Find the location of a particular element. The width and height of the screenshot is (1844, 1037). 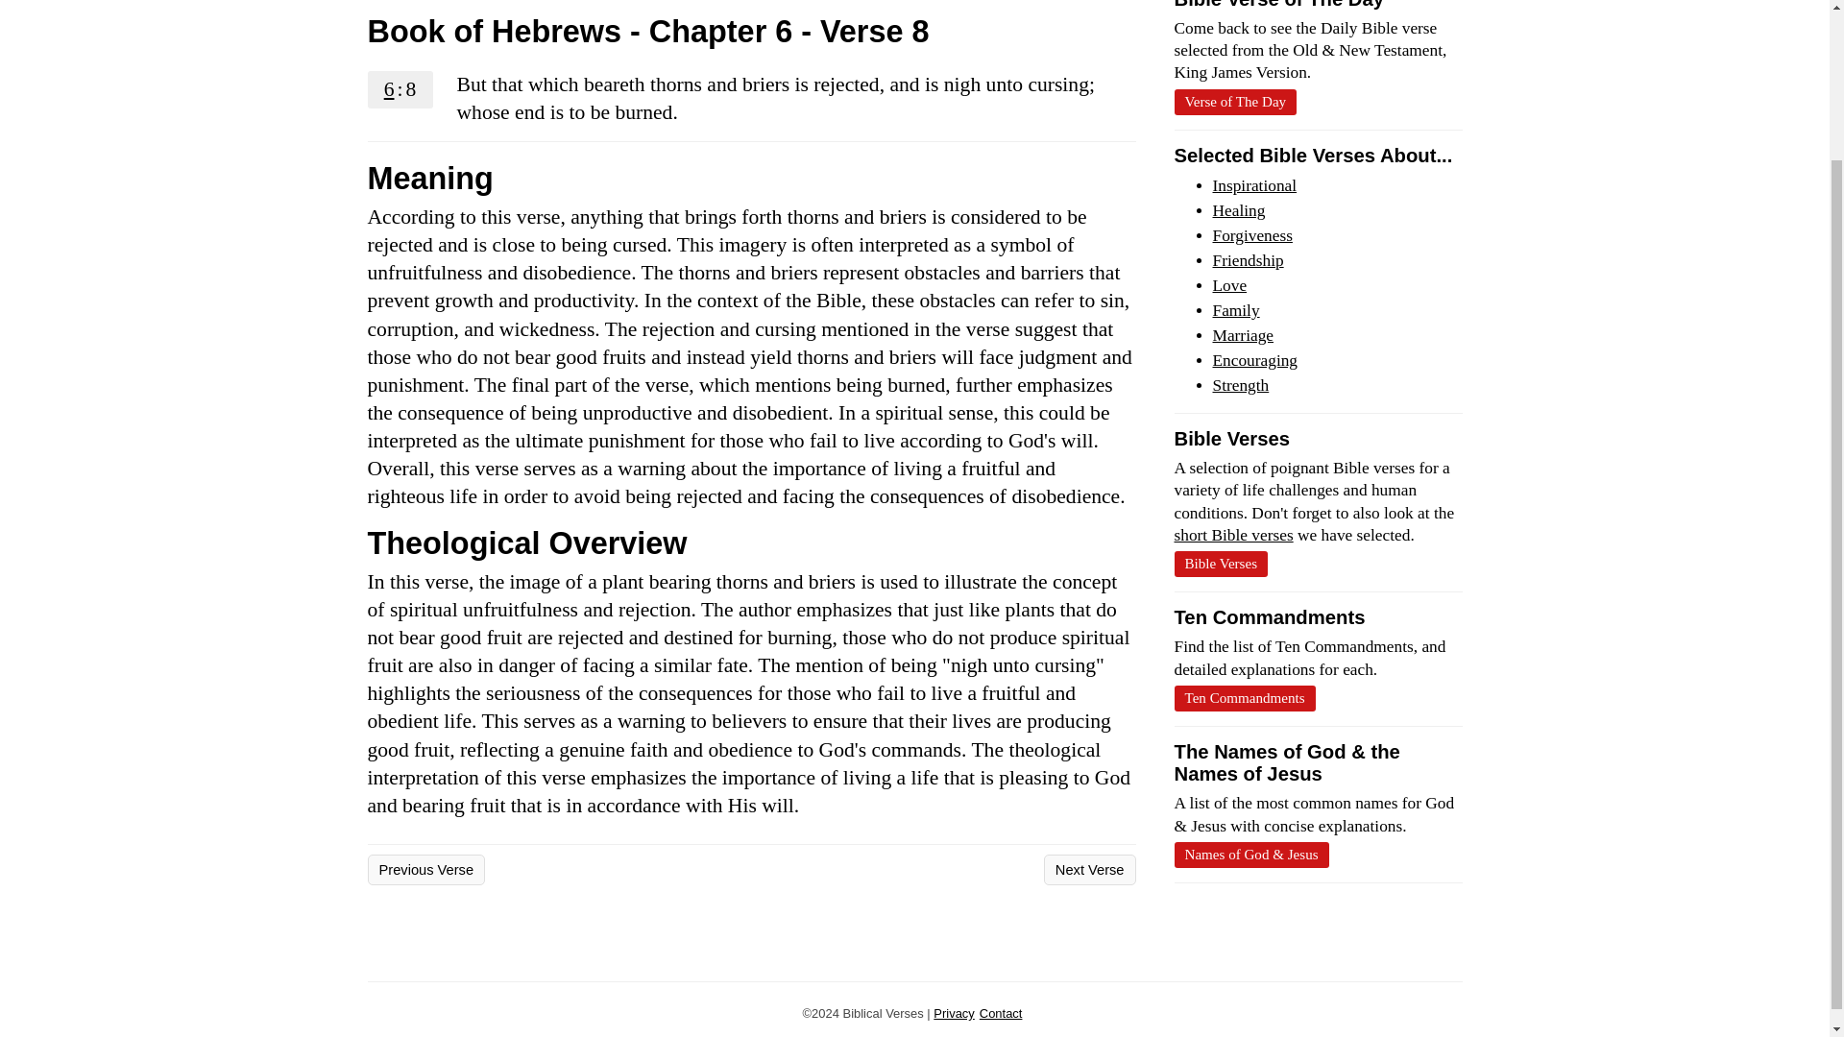

Family is located at coordinates (1235, 310).